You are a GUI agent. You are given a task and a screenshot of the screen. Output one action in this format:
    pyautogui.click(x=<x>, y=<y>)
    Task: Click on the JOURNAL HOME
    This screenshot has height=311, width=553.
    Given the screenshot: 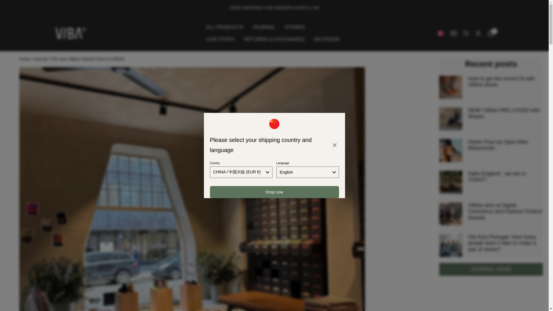 What is the action you would take?
    pyautogui.click(x=491, y=269)
    